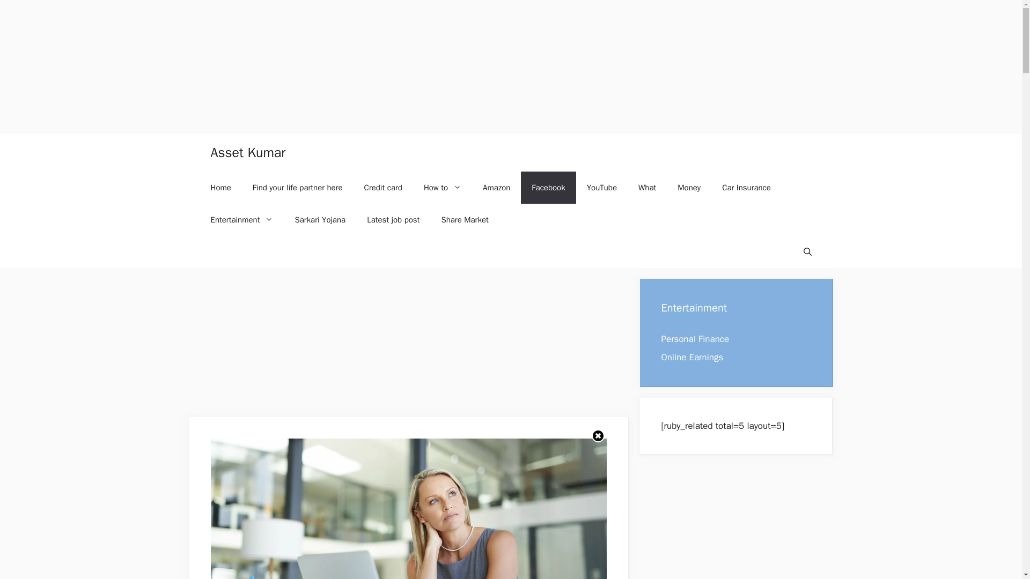 Image resolution: width=1030 pixels, height=579 pixels. Describe the element at coordinates (695, 339) in the screenshot. I see `Personal Finance` at that location.